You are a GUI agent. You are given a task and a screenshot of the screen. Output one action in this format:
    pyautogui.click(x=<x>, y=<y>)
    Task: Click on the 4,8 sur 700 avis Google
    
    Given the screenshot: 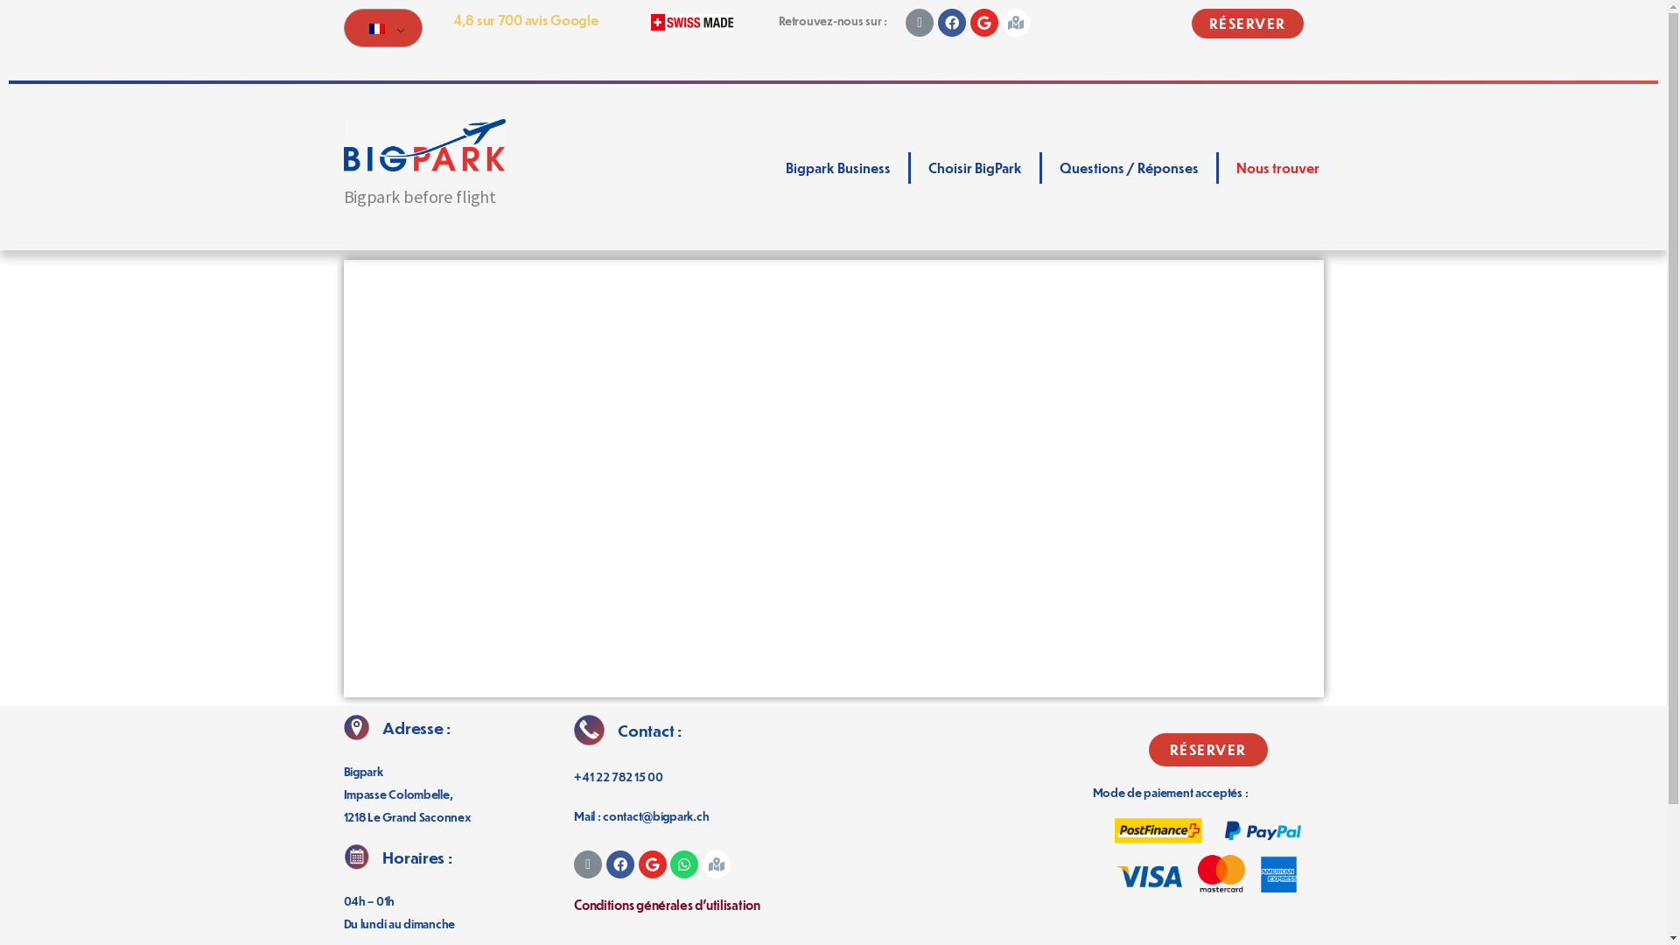 What is the action you would take?
    pyautogui.click(x=526, y=19)
    